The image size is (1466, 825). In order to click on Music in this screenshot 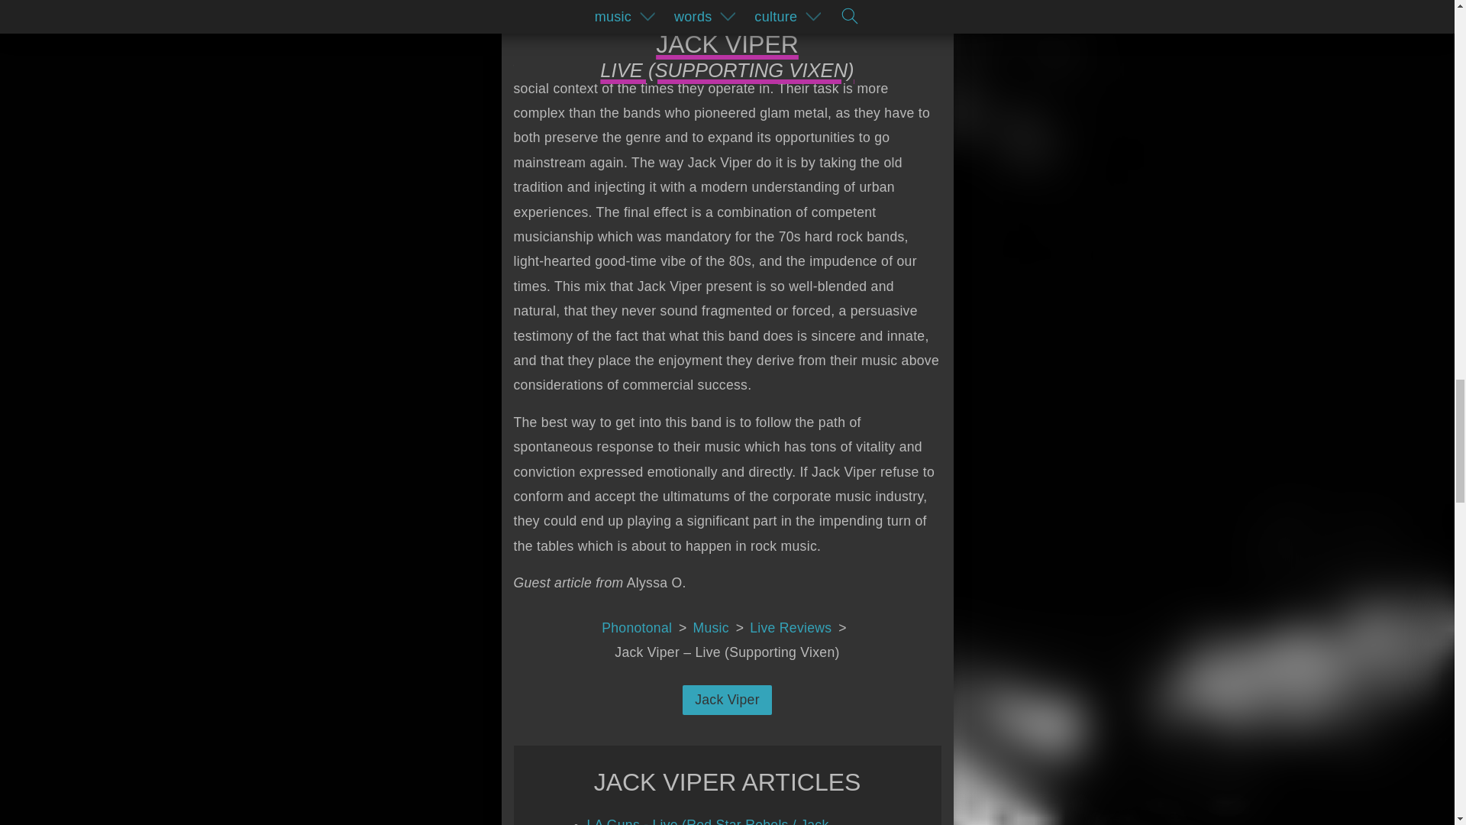, I will do `click(722, 628)`.